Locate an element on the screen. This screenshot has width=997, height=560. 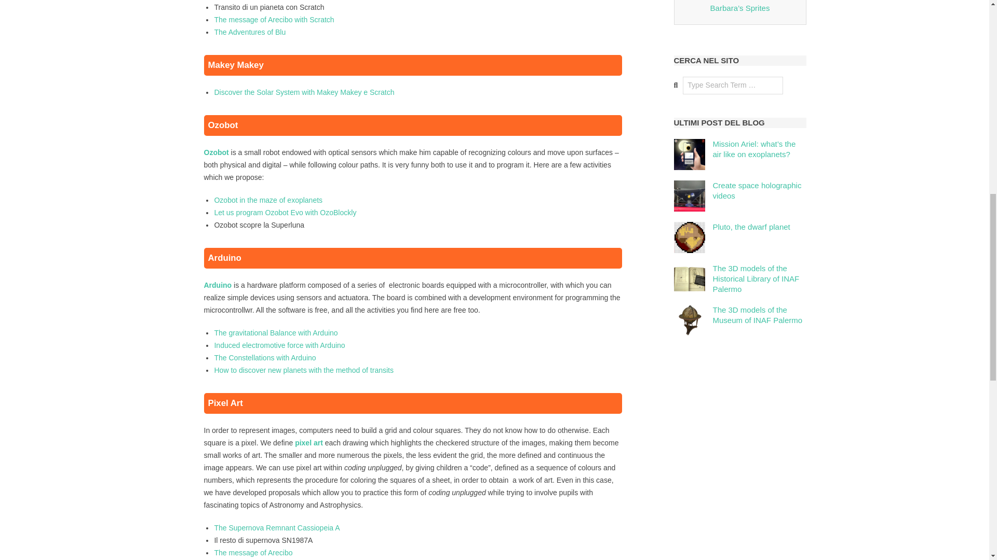
How to discover new planets with the method of transits is located at coordinates (304, 370).